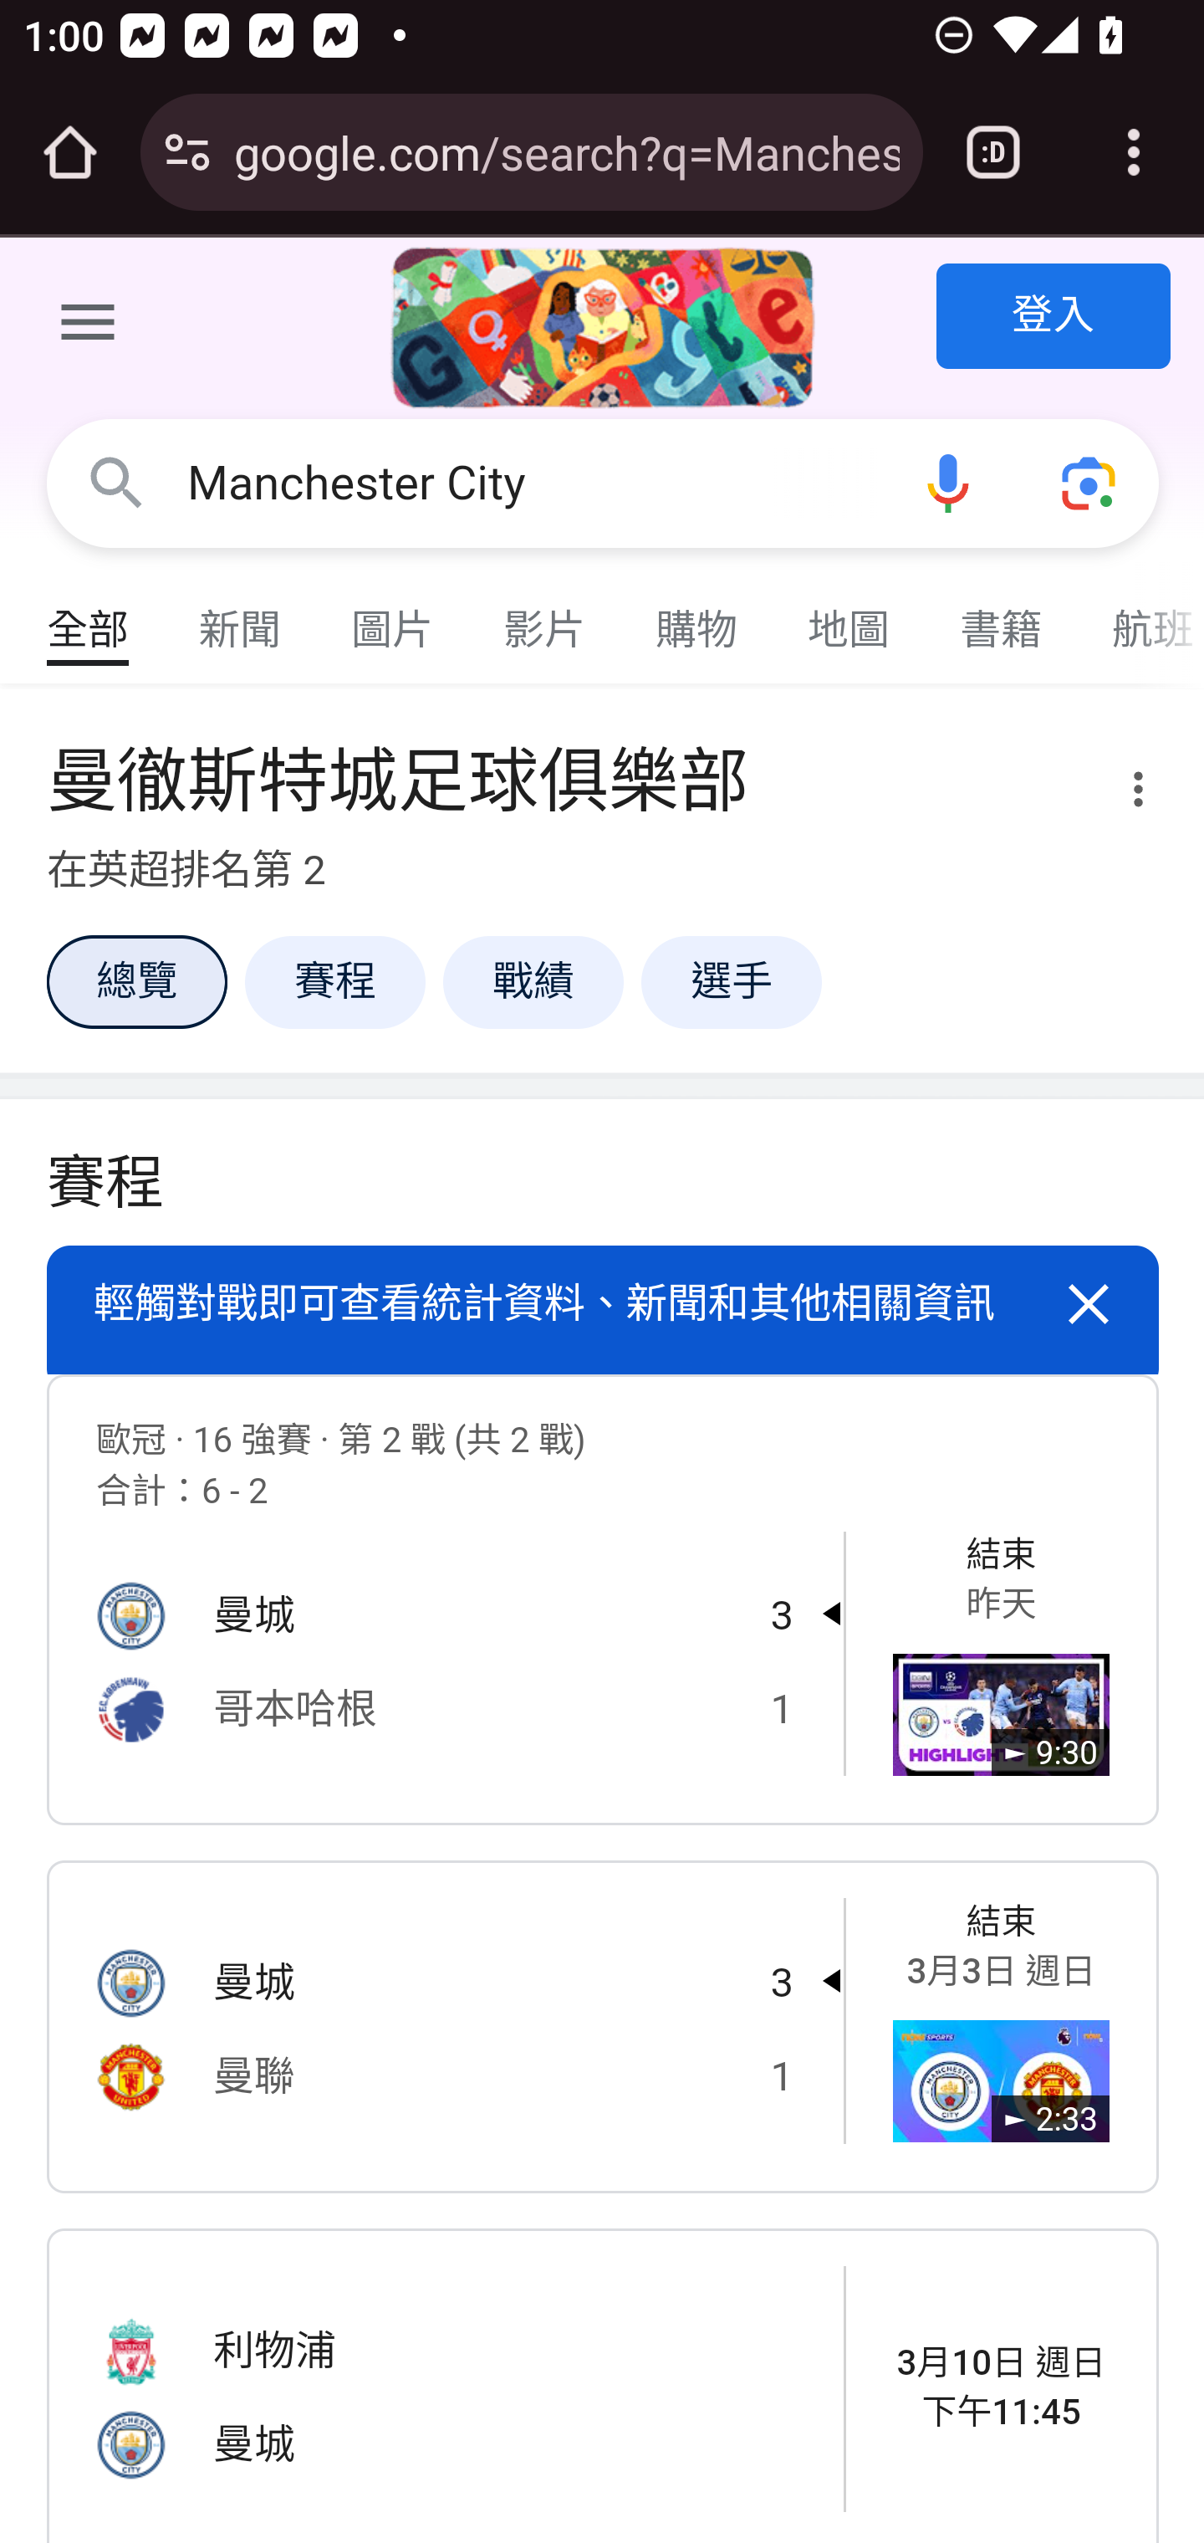 The image size is (1204, 2543). What do you see at coordinates (1090, 1305) in the screenshot?
I see `關閉` at bounding box center [1090, 1305].